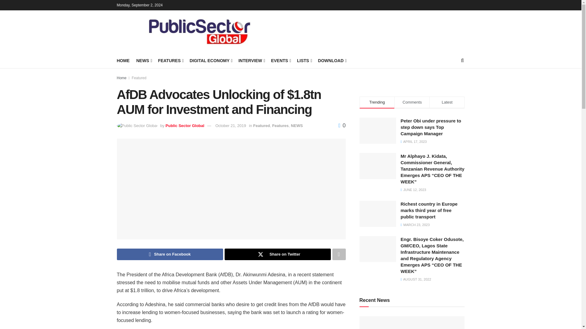  What do you see at coordinates (170, 60) in the screenshot?
I see `FEATURES` at bounding box center [170, 60].